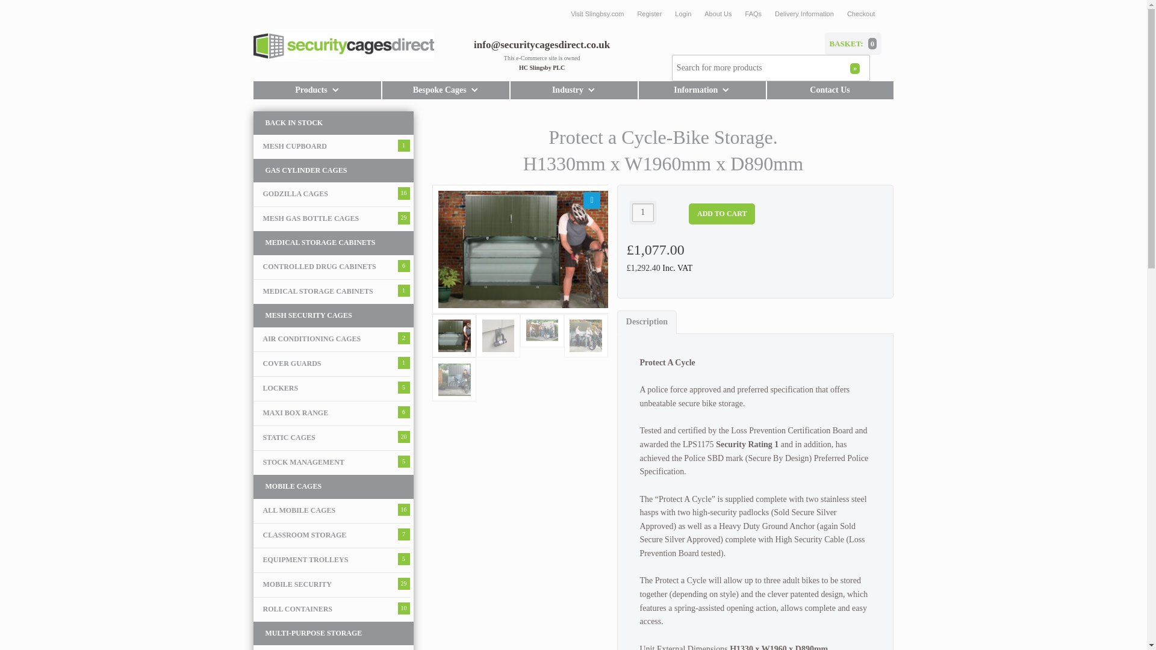 Image resolution: width=1156 pixels, height=650 pixels. Describe the element at coordinates (860, 13) in the screenshot. I see `Checkout` at that location.